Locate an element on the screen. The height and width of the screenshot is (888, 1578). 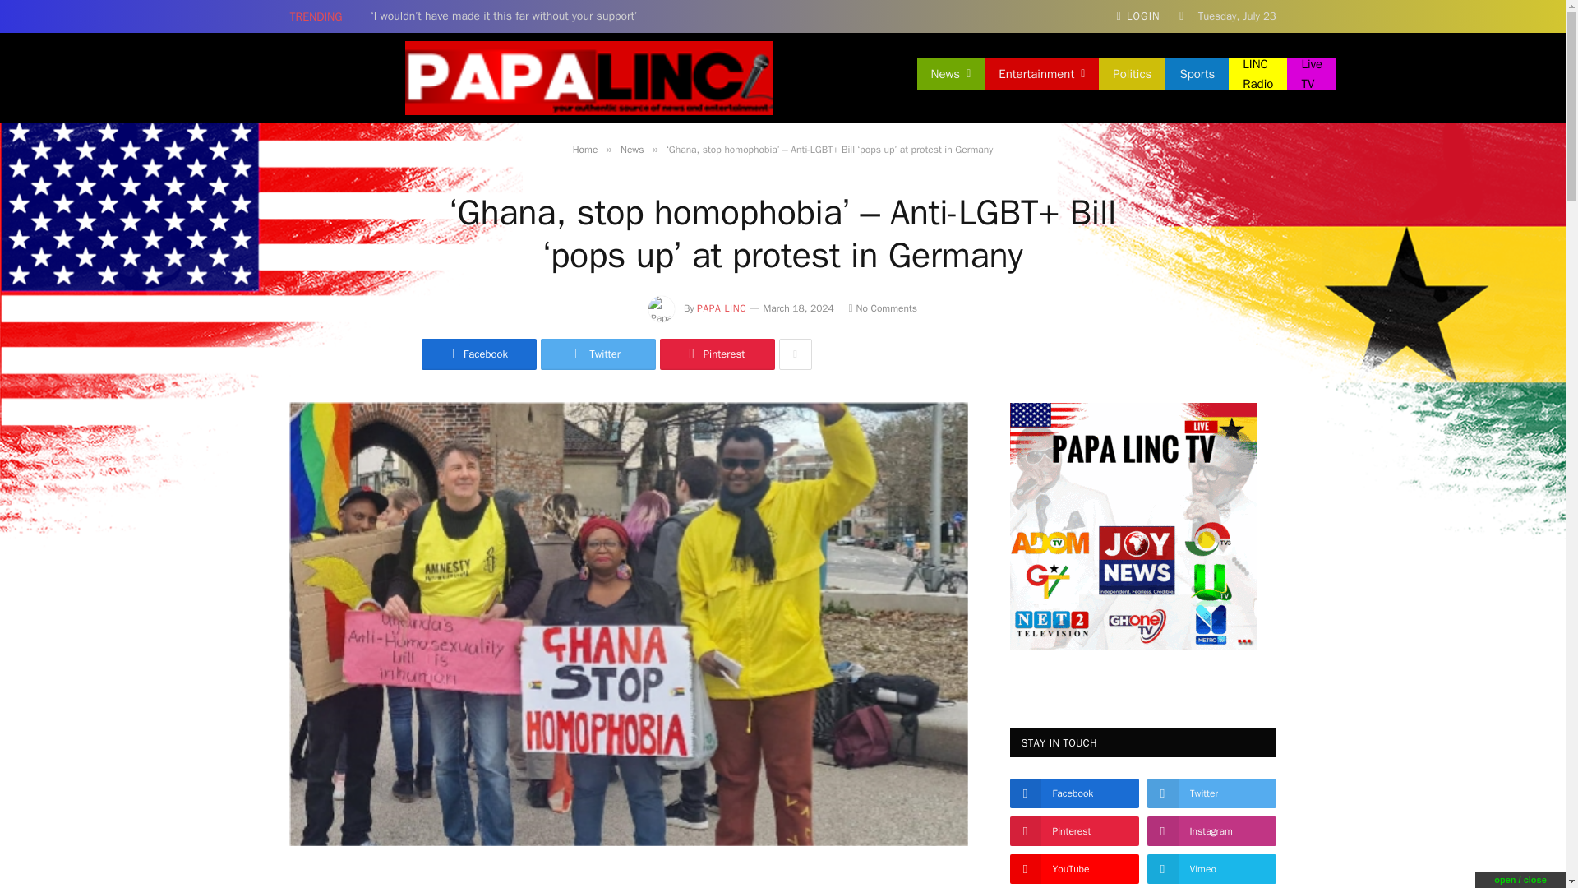
Instagram is located at coordinates (1243, 77).